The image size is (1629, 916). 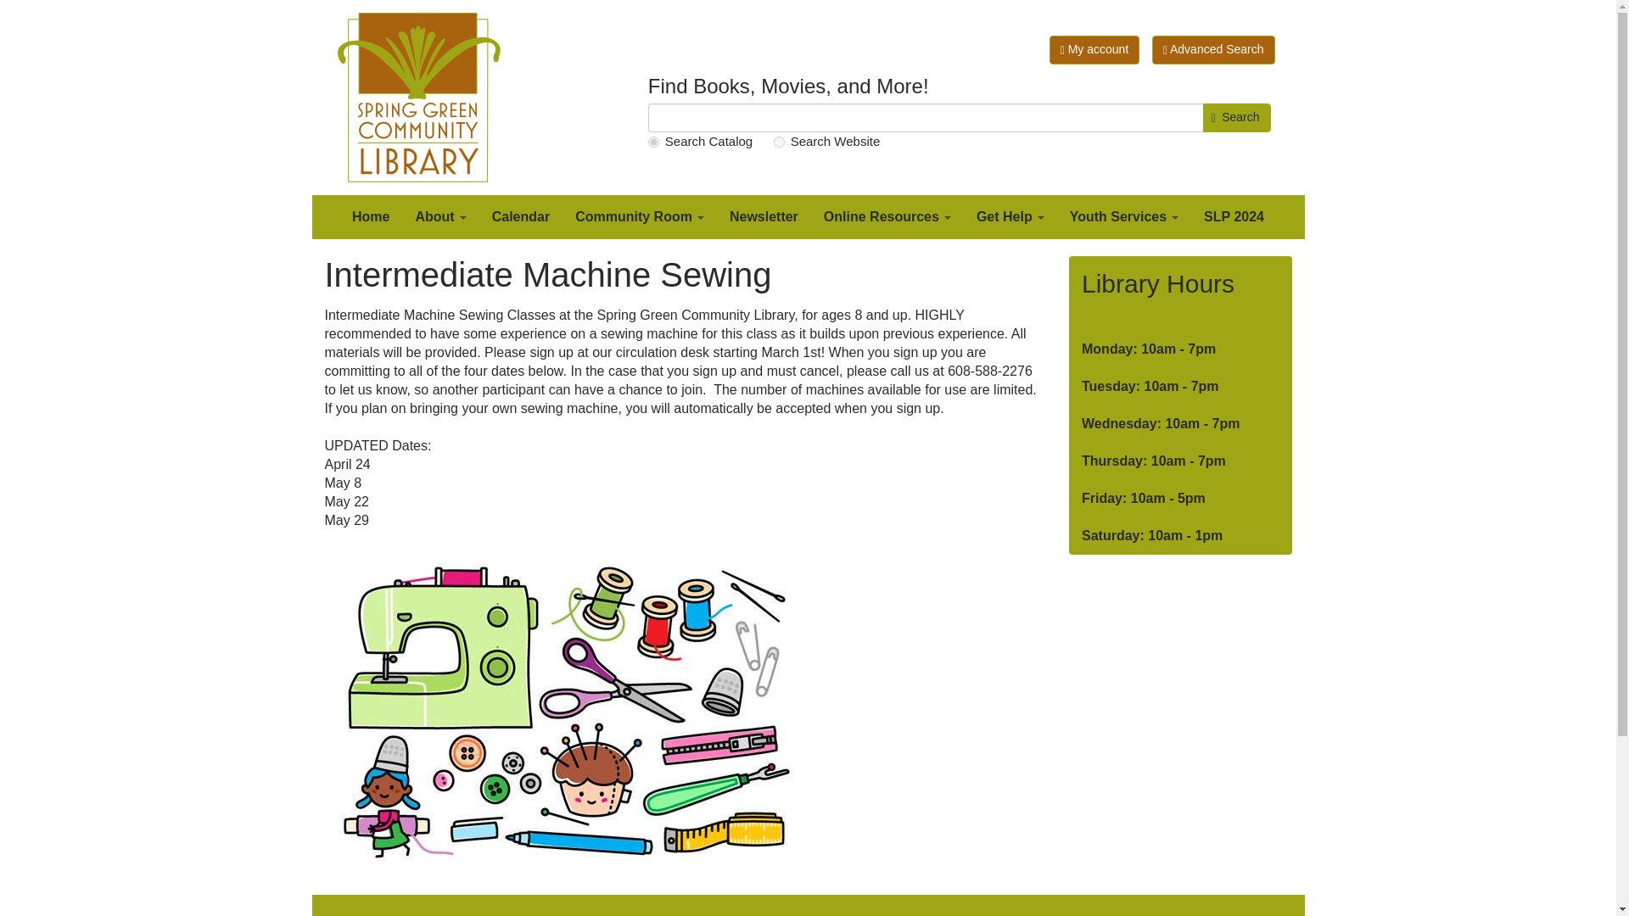 What do you see at coordinates (1234, 217) in the screenshot?
I see `SLP 2024` at bounding box center [1234, 217].